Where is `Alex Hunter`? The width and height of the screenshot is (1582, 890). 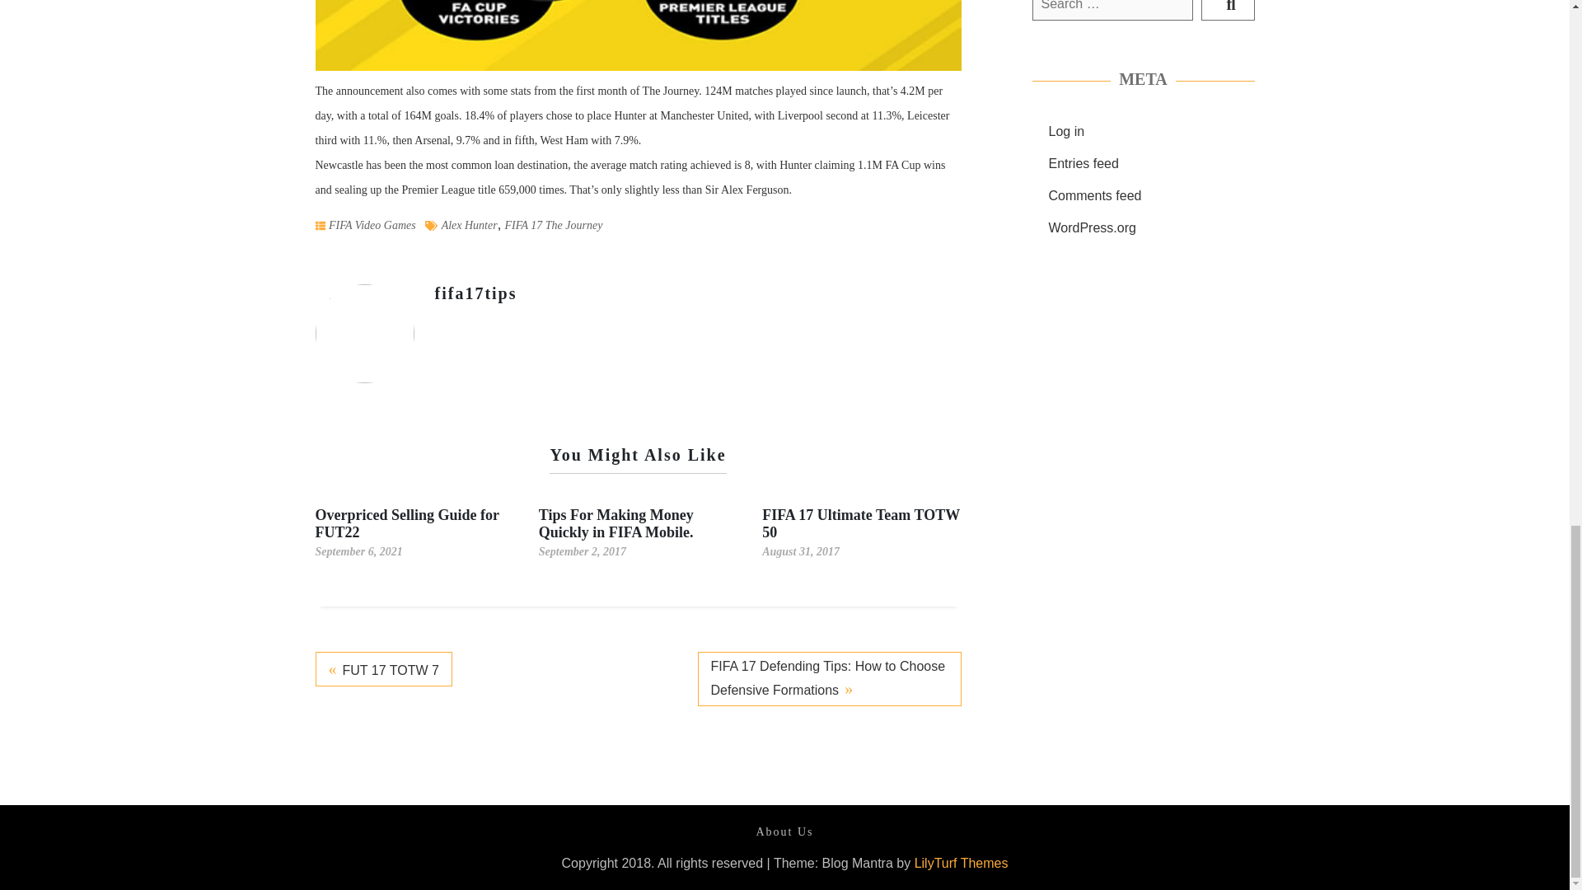
Alex Hunter is located at coordinates (470, 224).